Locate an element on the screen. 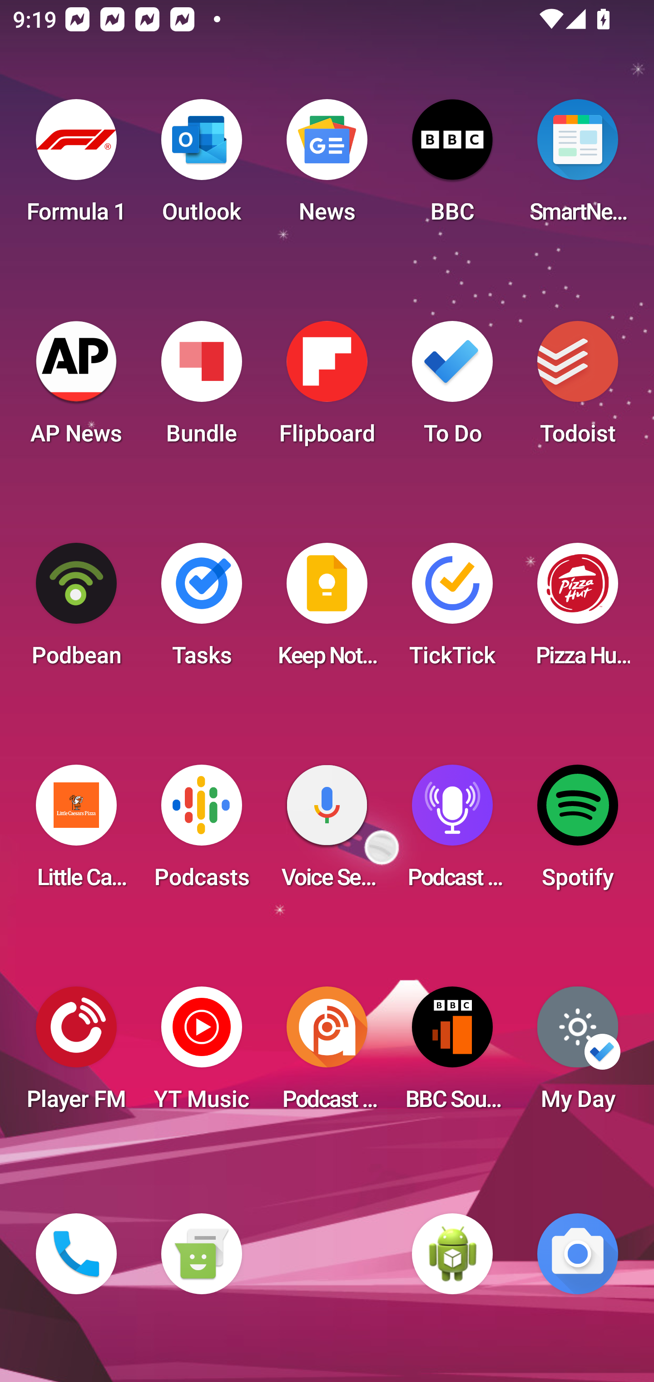 The height and width of the screenshot is (1382, 654). Camera is located at coordinates (578, 1254).